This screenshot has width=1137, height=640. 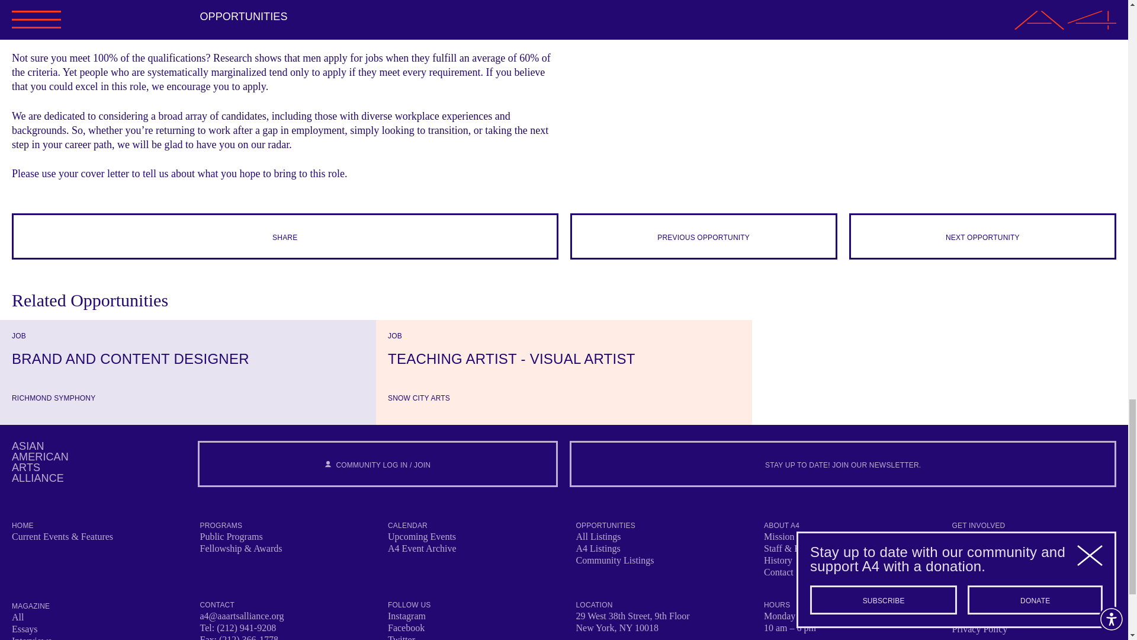 What do you see at coordinates (422, 548) in the screenshot?
I see `PROGRAMS` at bounding box center [422, 548].